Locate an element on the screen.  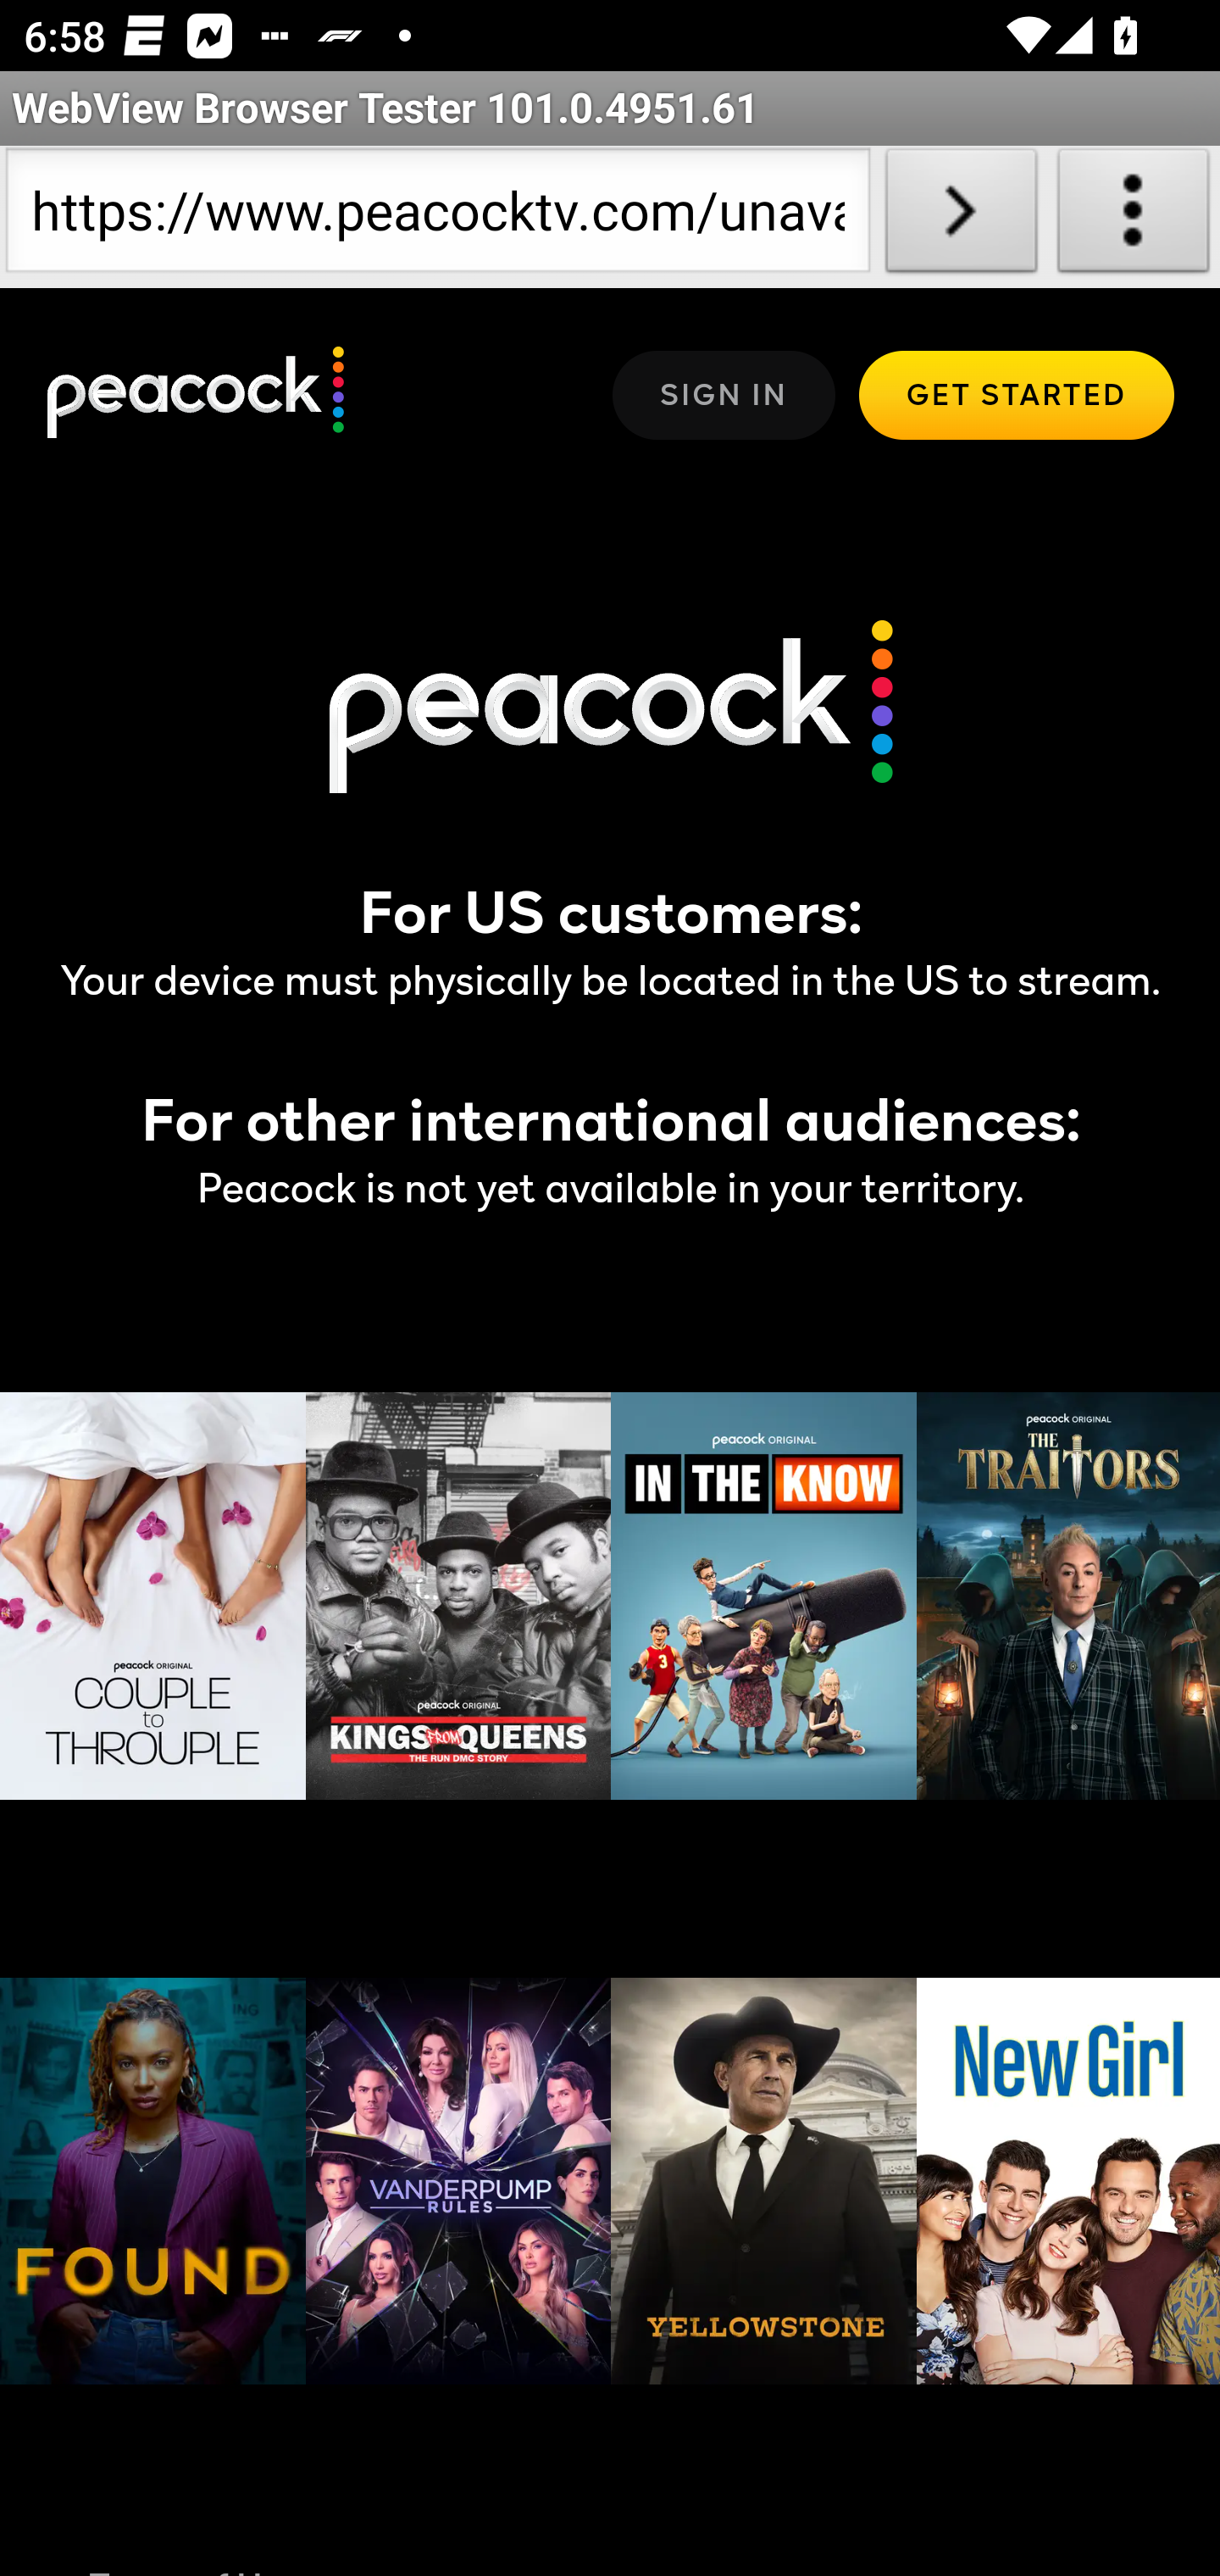
Kings from Queens: The RUN DMC Story is located at coordinates (457, 1595).